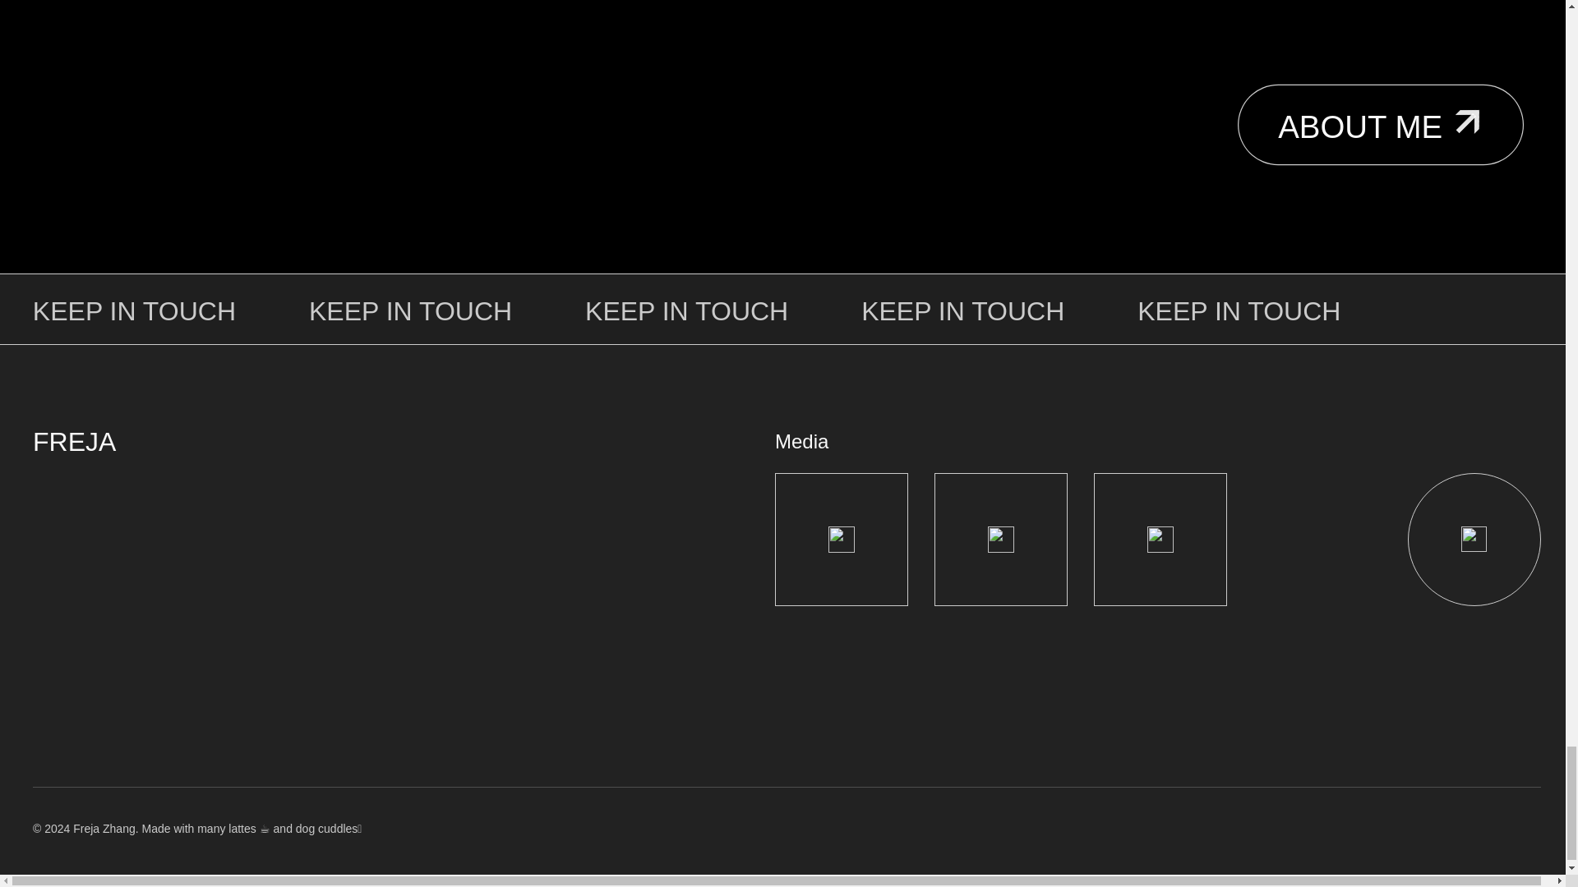 The image size is (1578, 887). Describe the element at coordinates (74, 442) in the screenshot. I see `FREJA` at that location.